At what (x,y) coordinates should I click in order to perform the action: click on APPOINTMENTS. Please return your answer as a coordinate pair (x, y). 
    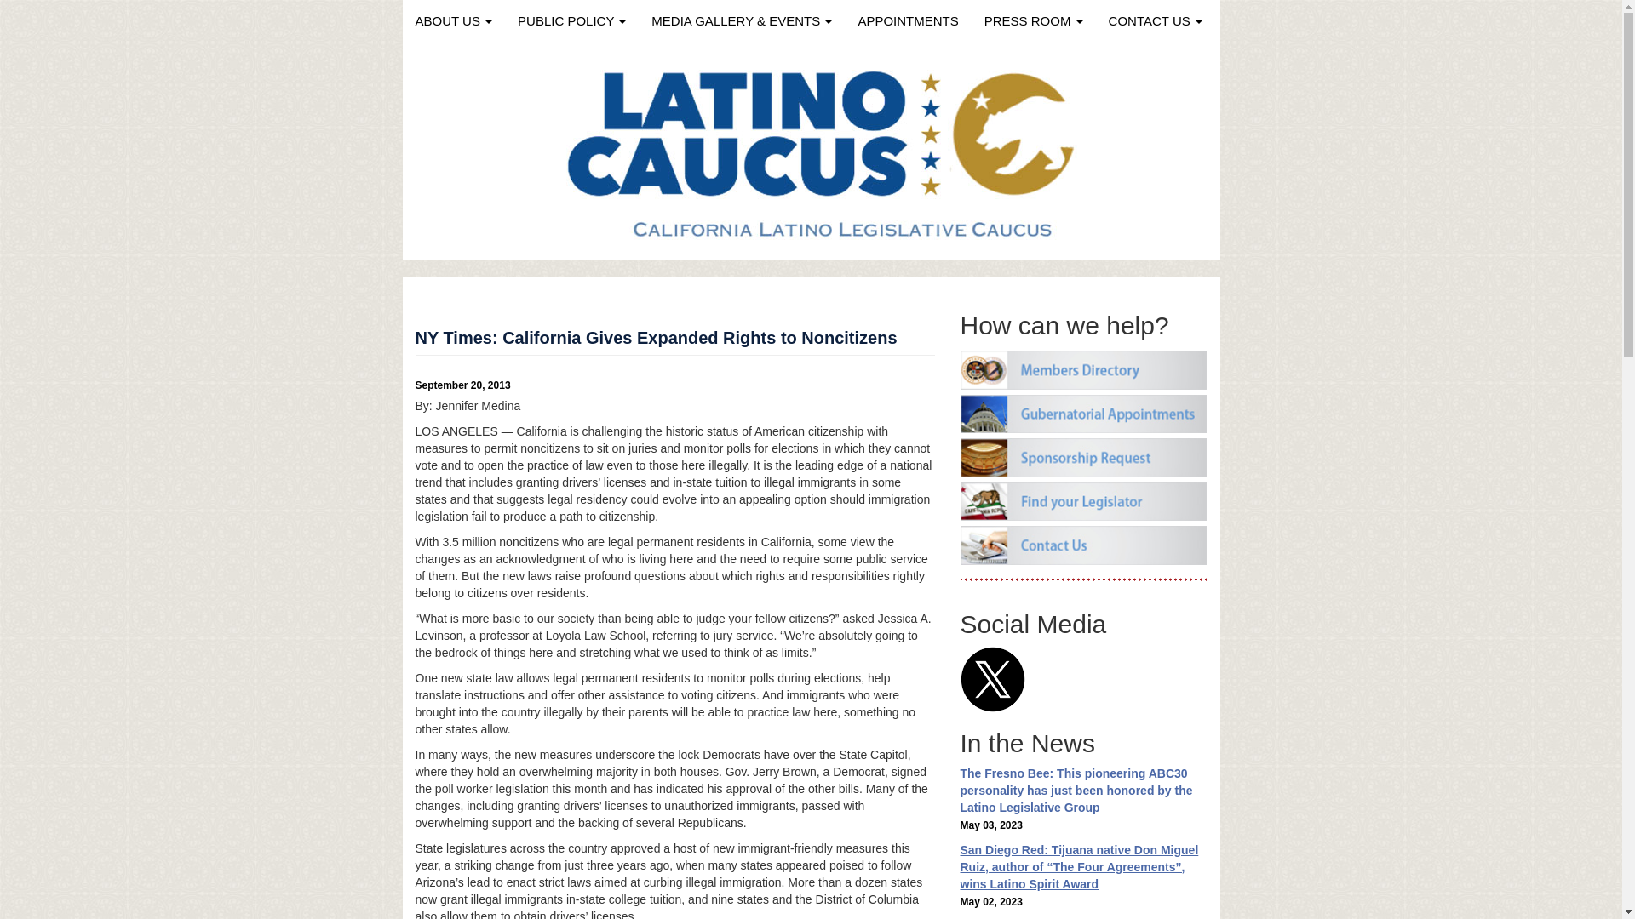
    Looking at the image, I should click on (908, 20).